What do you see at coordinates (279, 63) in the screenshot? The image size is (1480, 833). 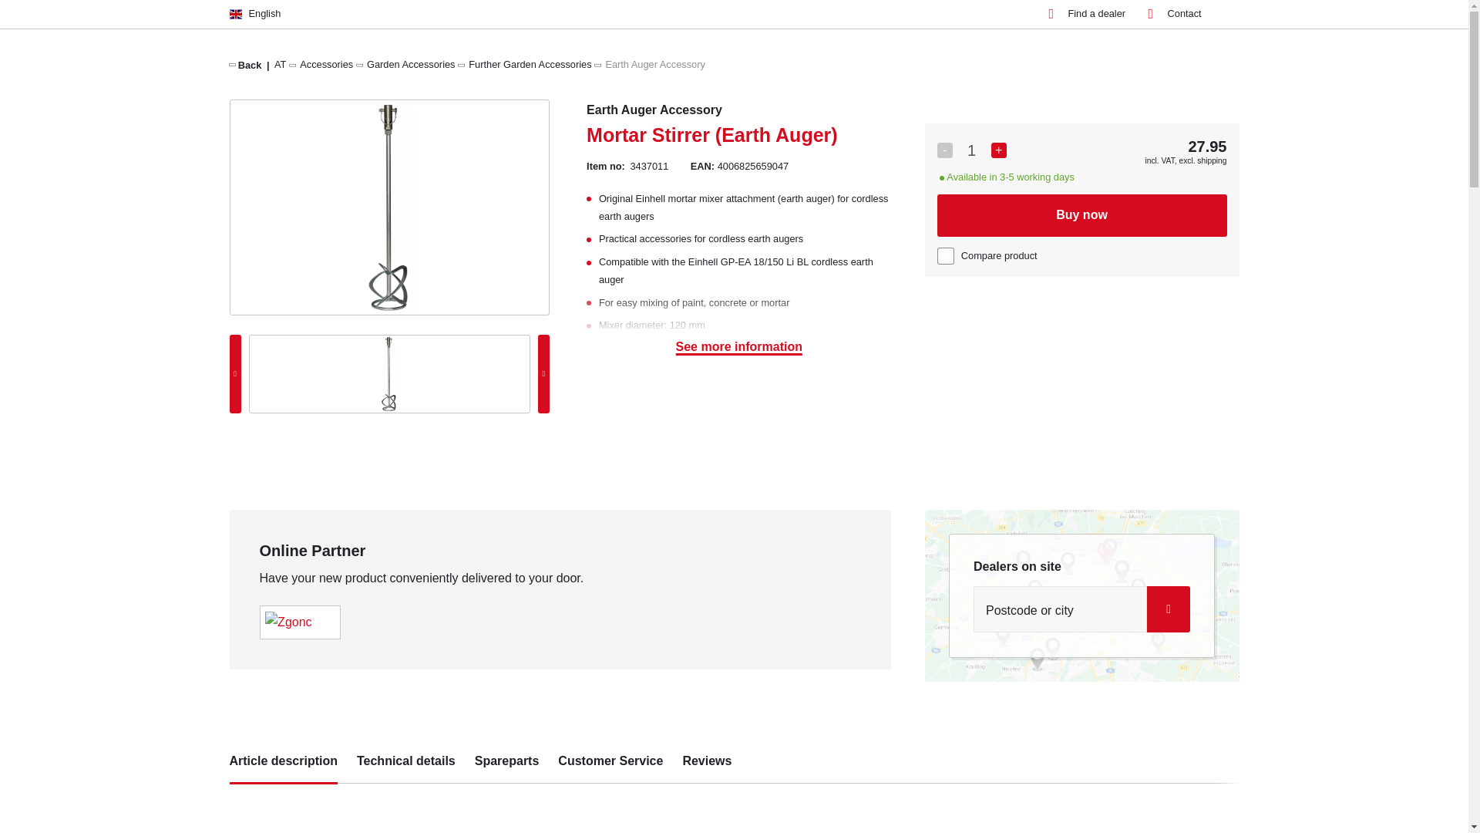 I see `AT` at bounding box center [279, 63].